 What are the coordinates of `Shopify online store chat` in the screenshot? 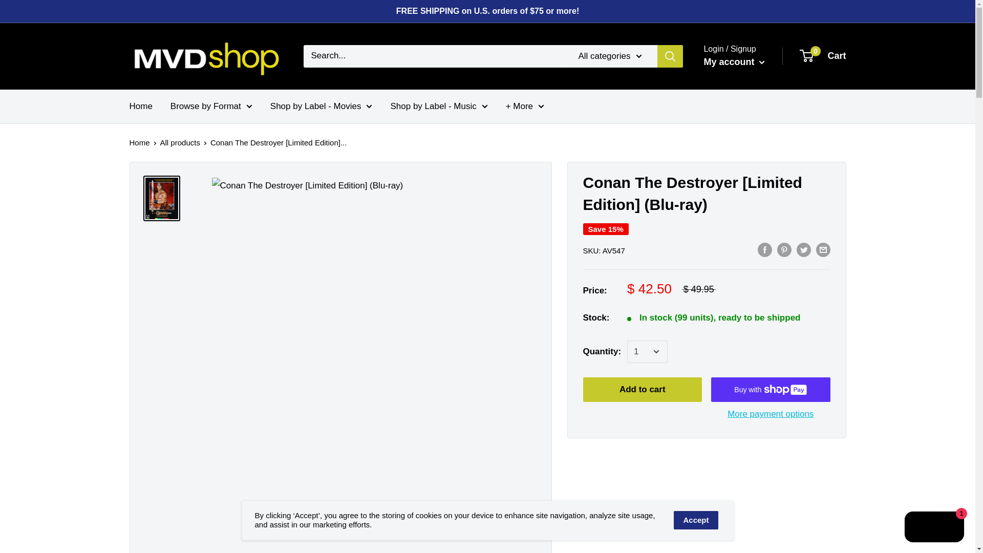 It's located at (934, 528).